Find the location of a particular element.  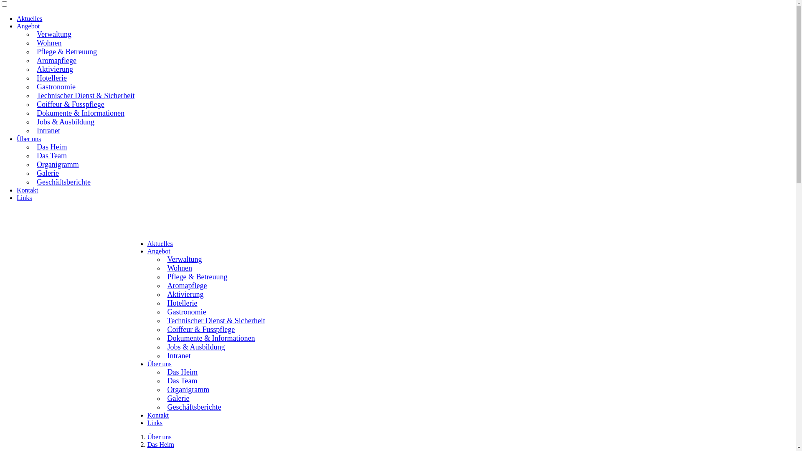

Technischer Dienst & Sicherheit is located at coordinates (85, 95).